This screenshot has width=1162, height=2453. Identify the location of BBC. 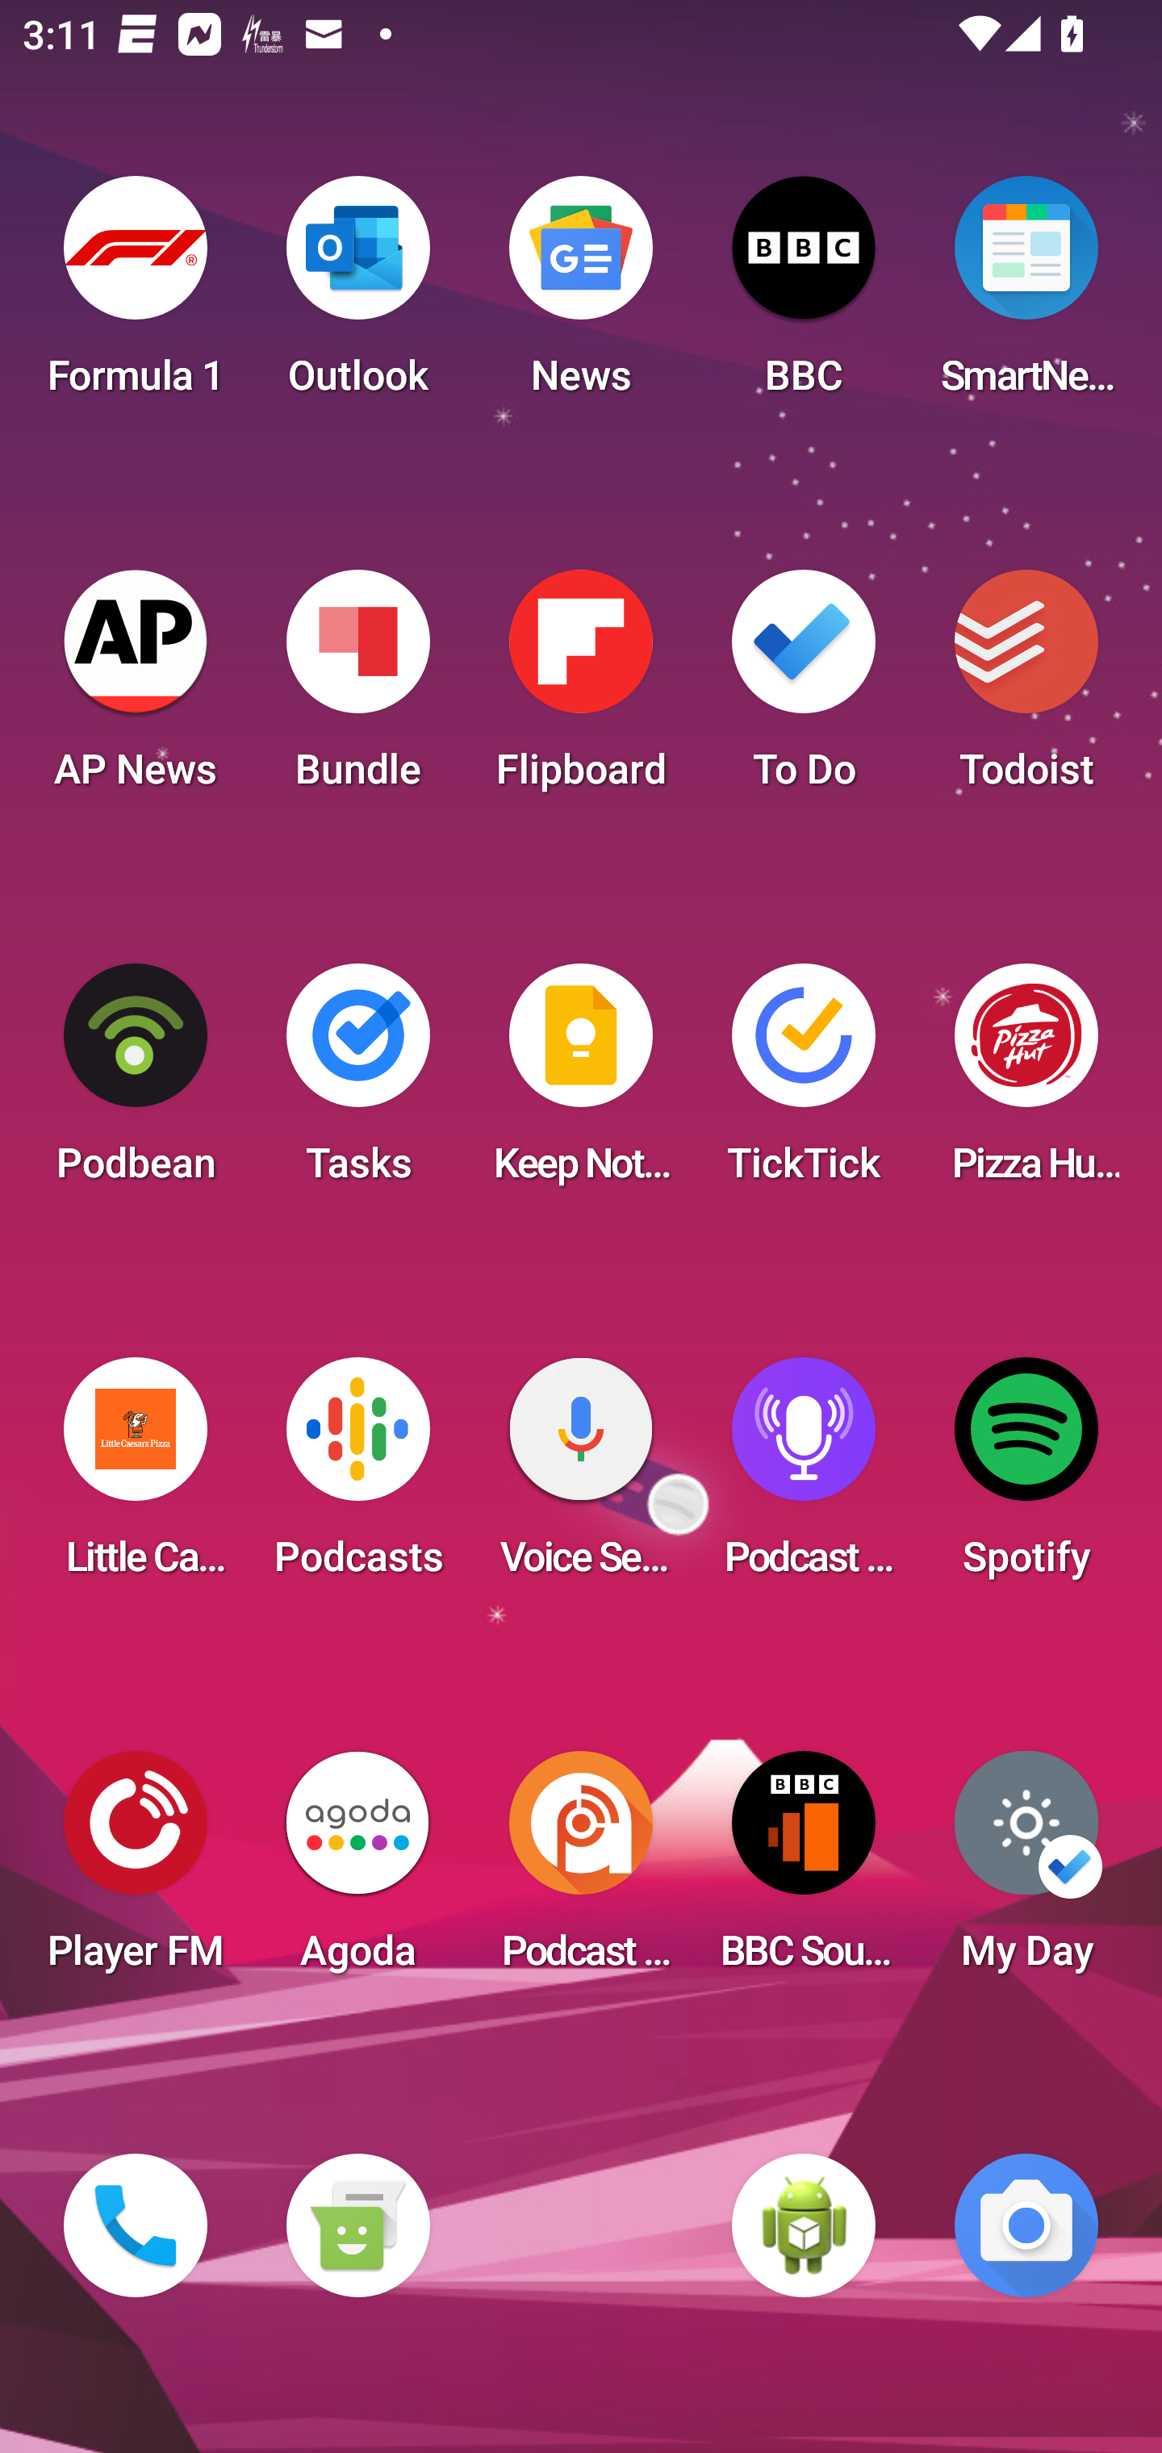
(804, 295).